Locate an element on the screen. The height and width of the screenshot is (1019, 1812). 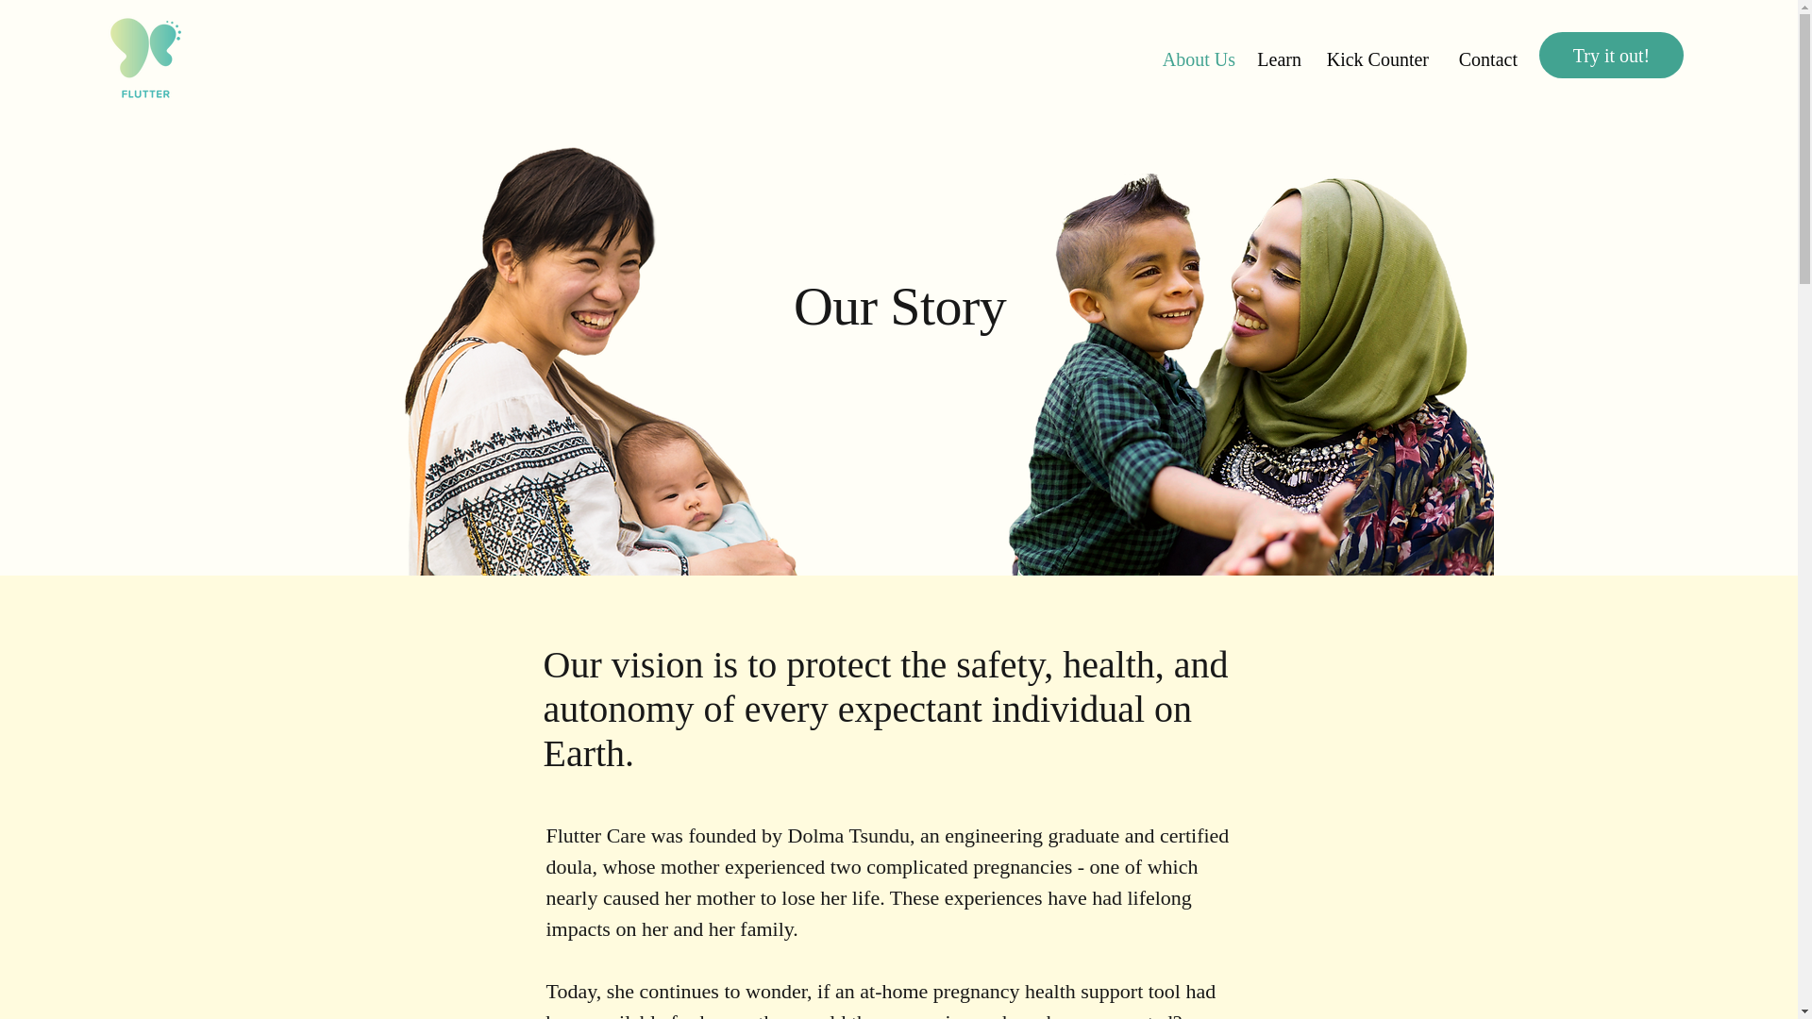
Learn is located at coordinates (1278, 58).